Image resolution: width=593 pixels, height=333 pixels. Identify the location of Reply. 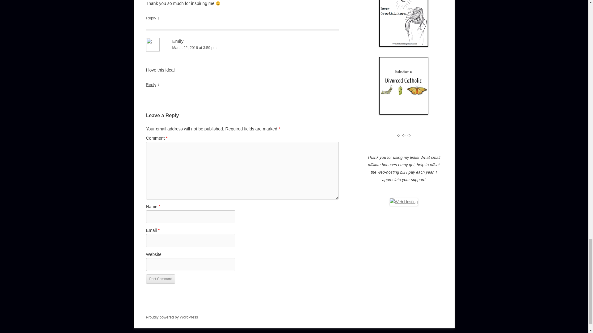
(151, 84).